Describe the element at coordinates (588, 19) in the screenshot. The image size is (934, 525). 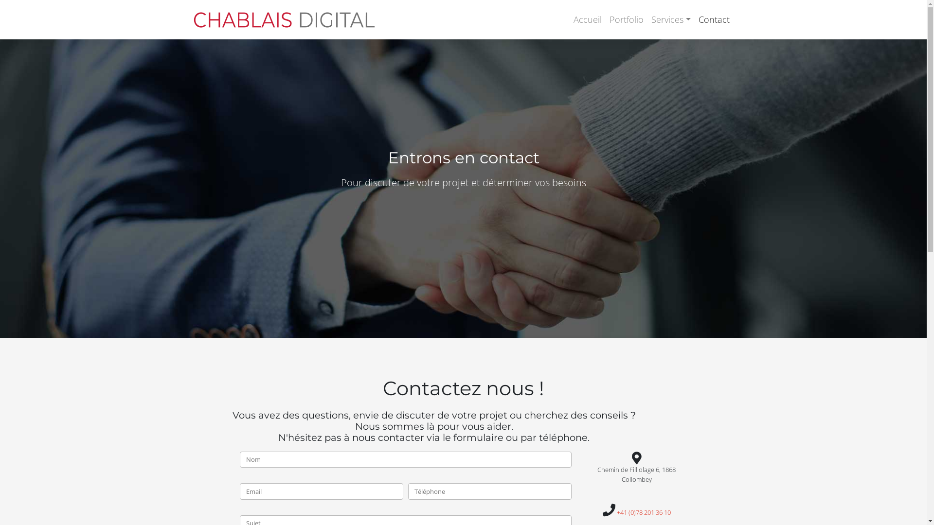
I see `Accueil` at that location.